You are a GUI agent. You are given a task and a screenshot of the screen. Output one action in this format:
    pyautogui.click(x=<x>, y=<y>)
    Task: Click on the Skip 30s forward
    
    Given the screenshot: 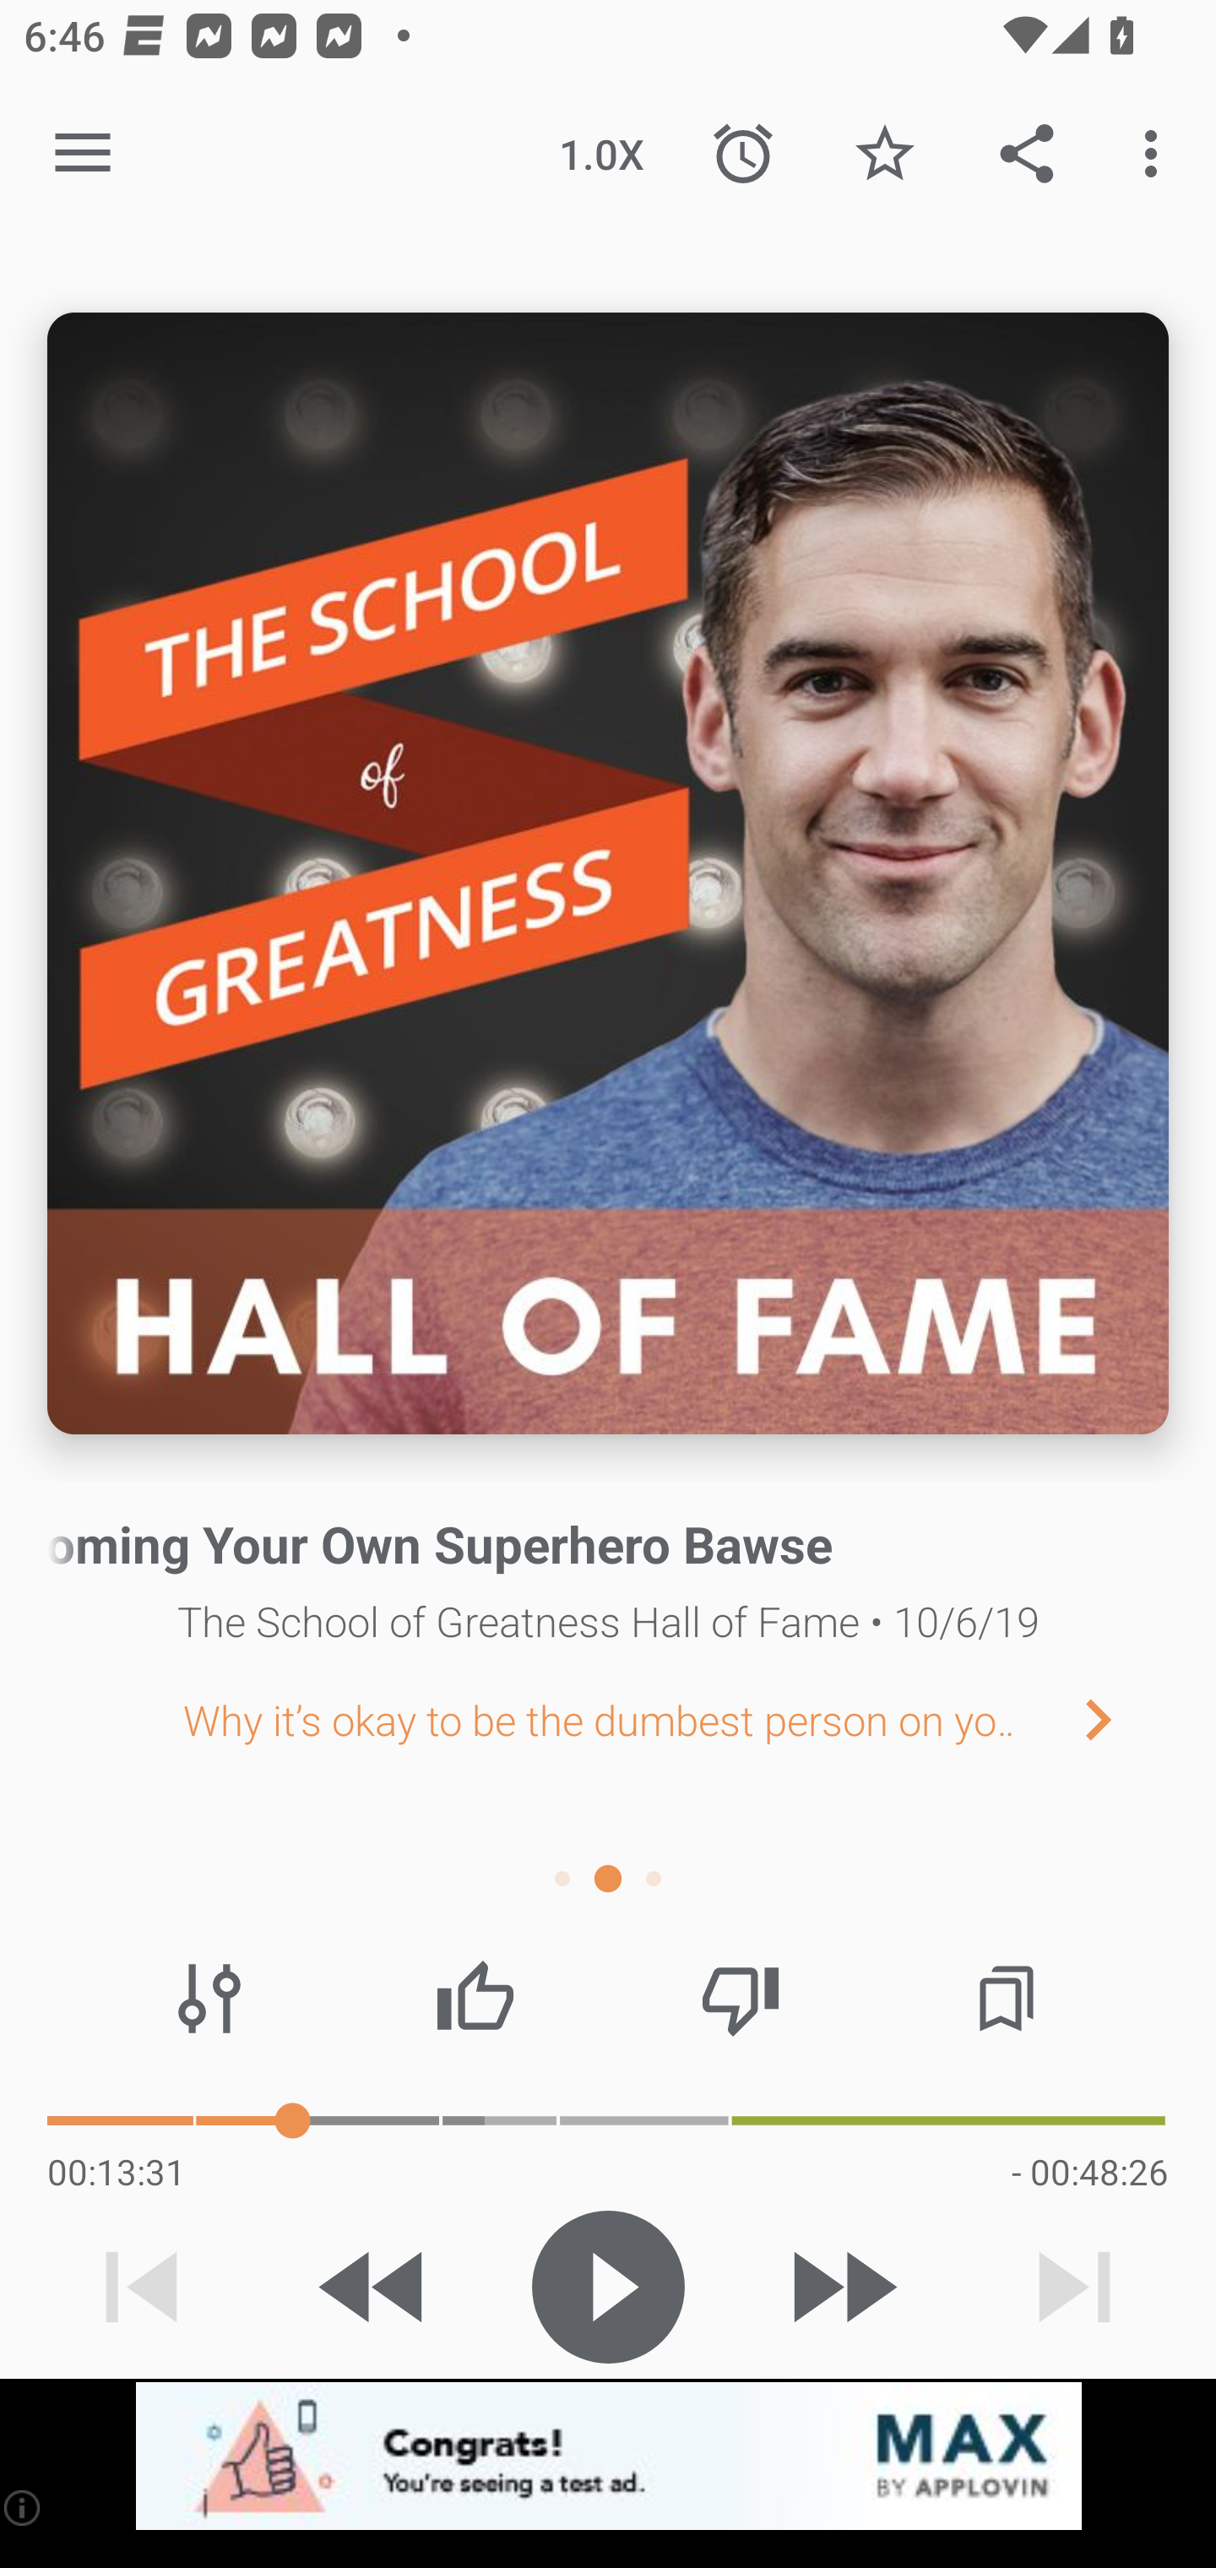 What is the action you would take?
    pyautogui.click(x=841, y=2287)
    